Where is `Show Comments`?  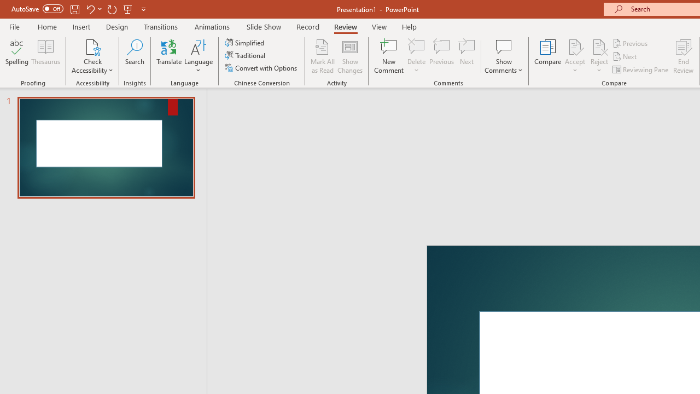
Show Comments is located at coordinates (504, 56).